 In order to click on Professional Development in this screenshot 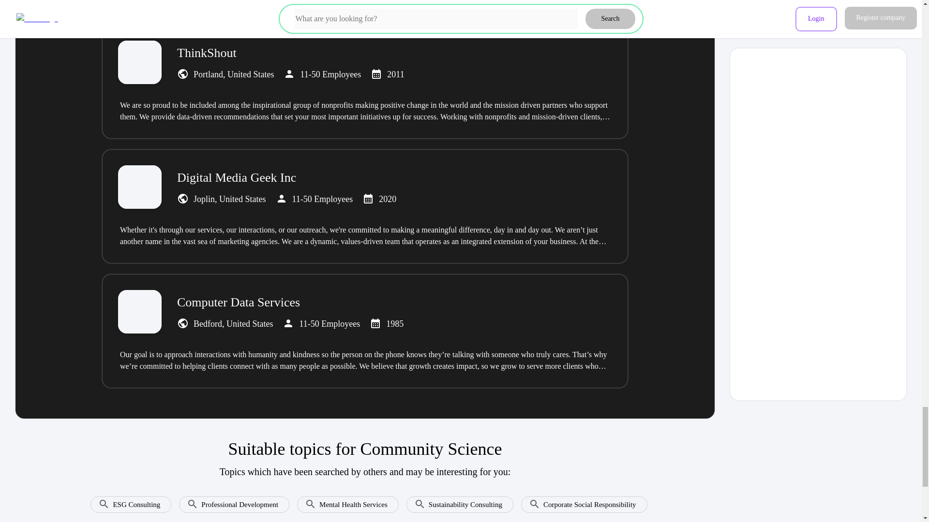, I will do `click(230, 501)`.